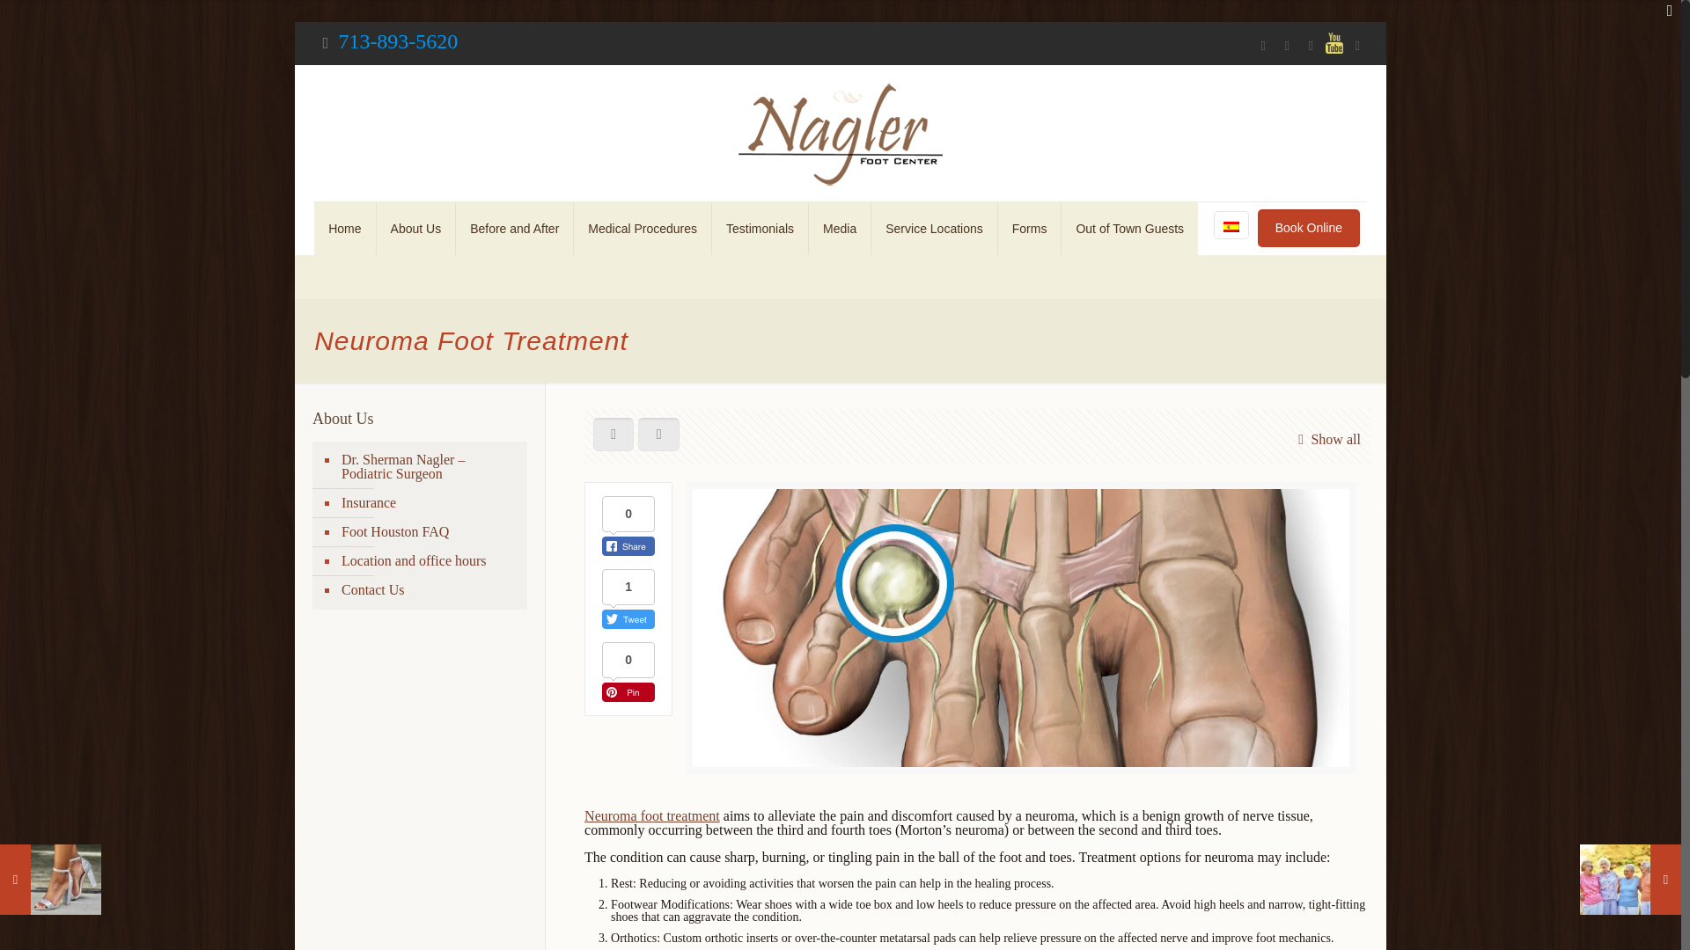  I want to click on Before and After, so click(515, 229).